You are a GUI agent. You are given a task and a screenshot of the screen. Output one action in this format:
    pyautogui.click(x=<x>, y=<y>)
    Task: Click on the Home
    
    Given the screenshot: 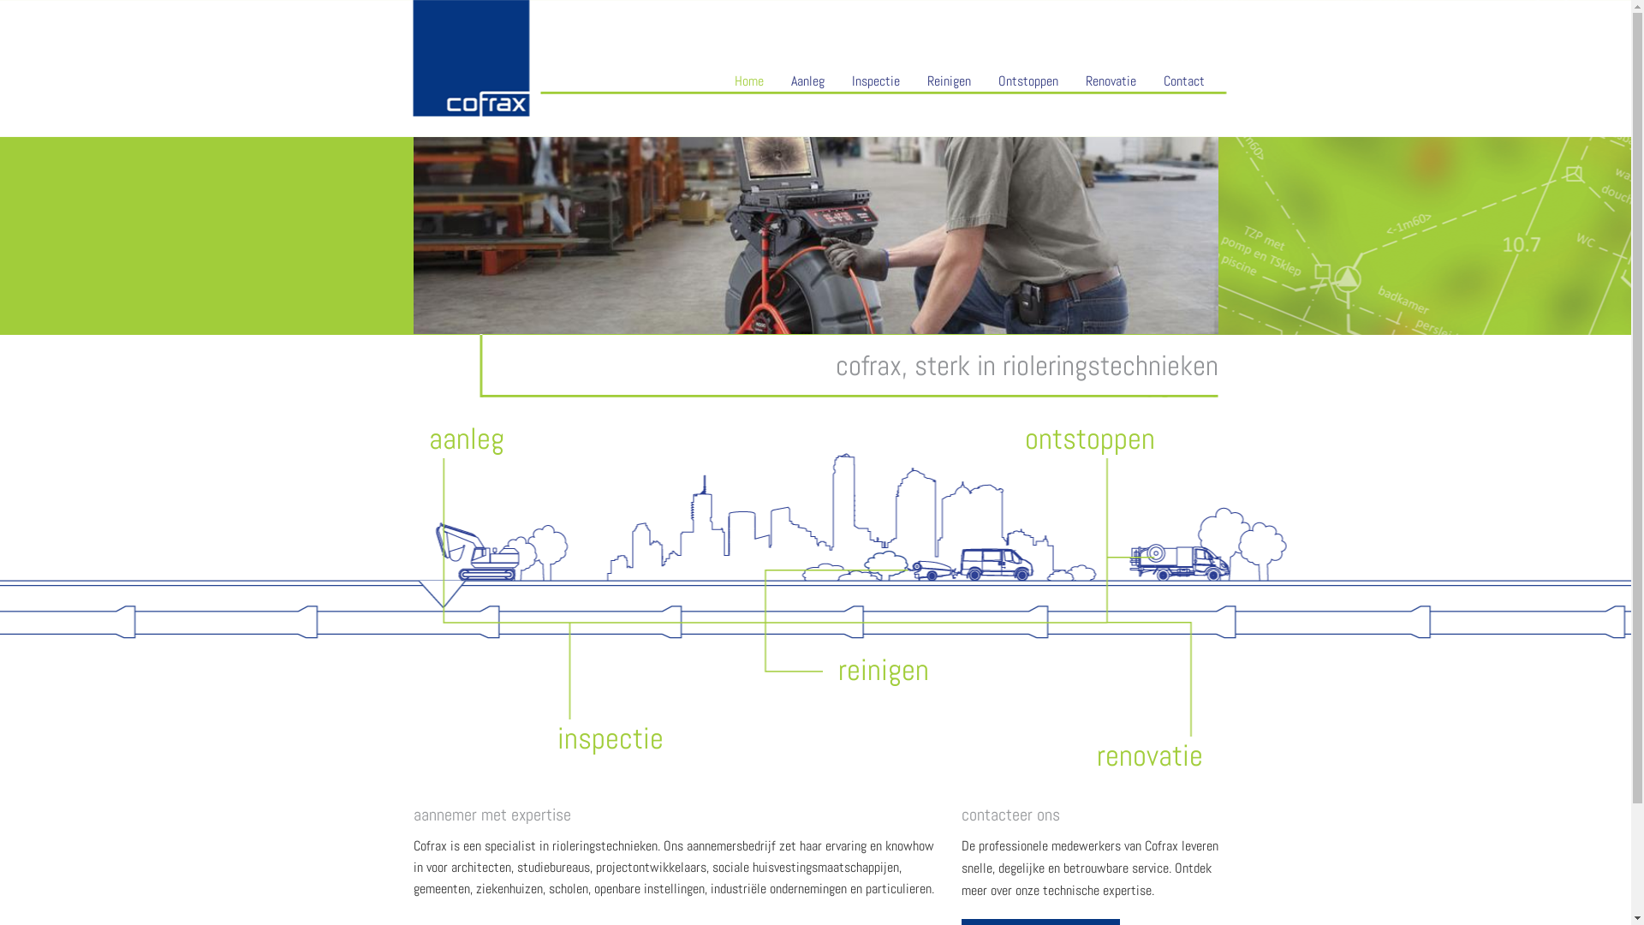 What is the action you would take?
    pyautogui.click(x=749, y=81)
    